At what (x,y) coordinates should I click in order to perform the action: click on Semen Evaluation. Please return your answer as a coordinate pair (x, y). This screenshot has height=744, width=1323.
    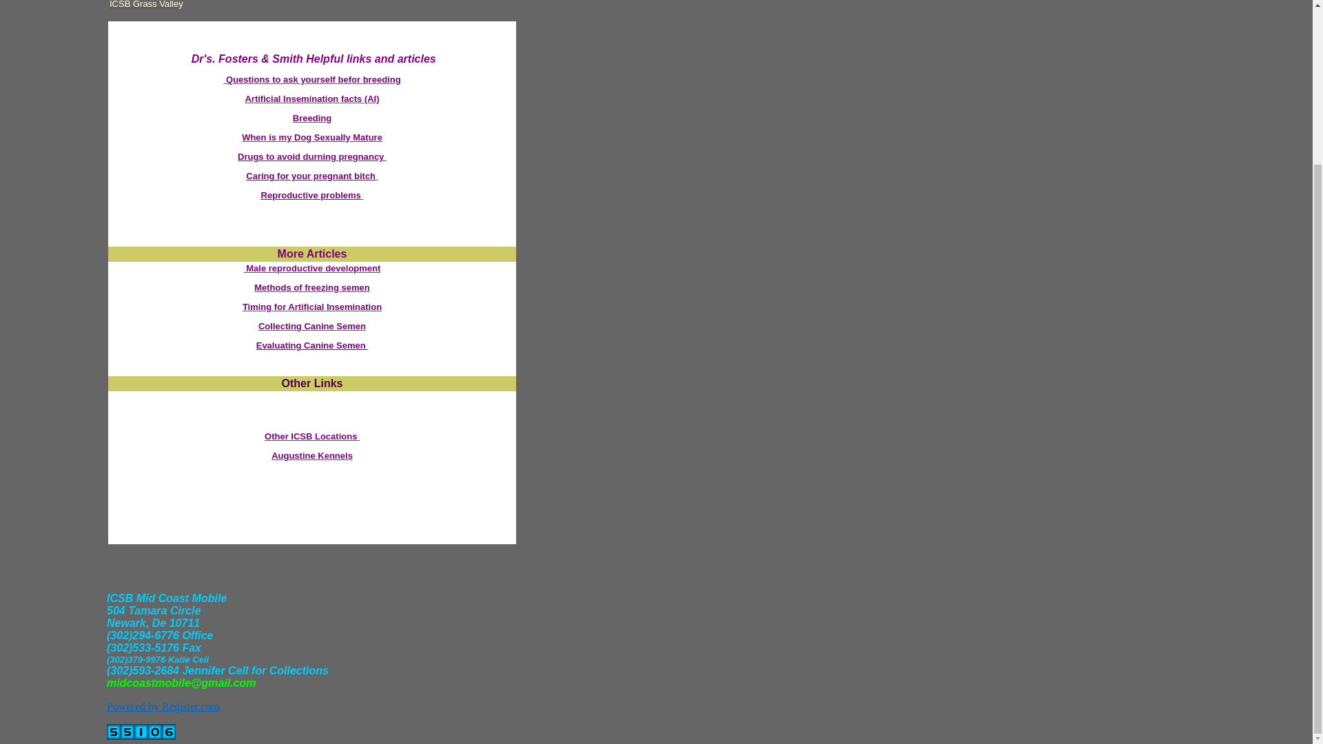
    Looking at the image, I should click on (313, 344).